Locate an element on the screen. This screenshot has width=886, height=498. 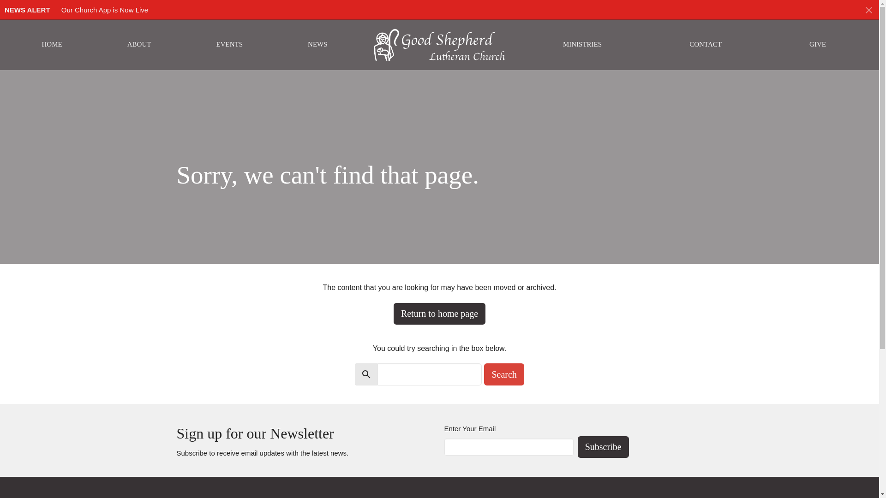
Our Church App is Now Live is located at coordinates (104, 10).